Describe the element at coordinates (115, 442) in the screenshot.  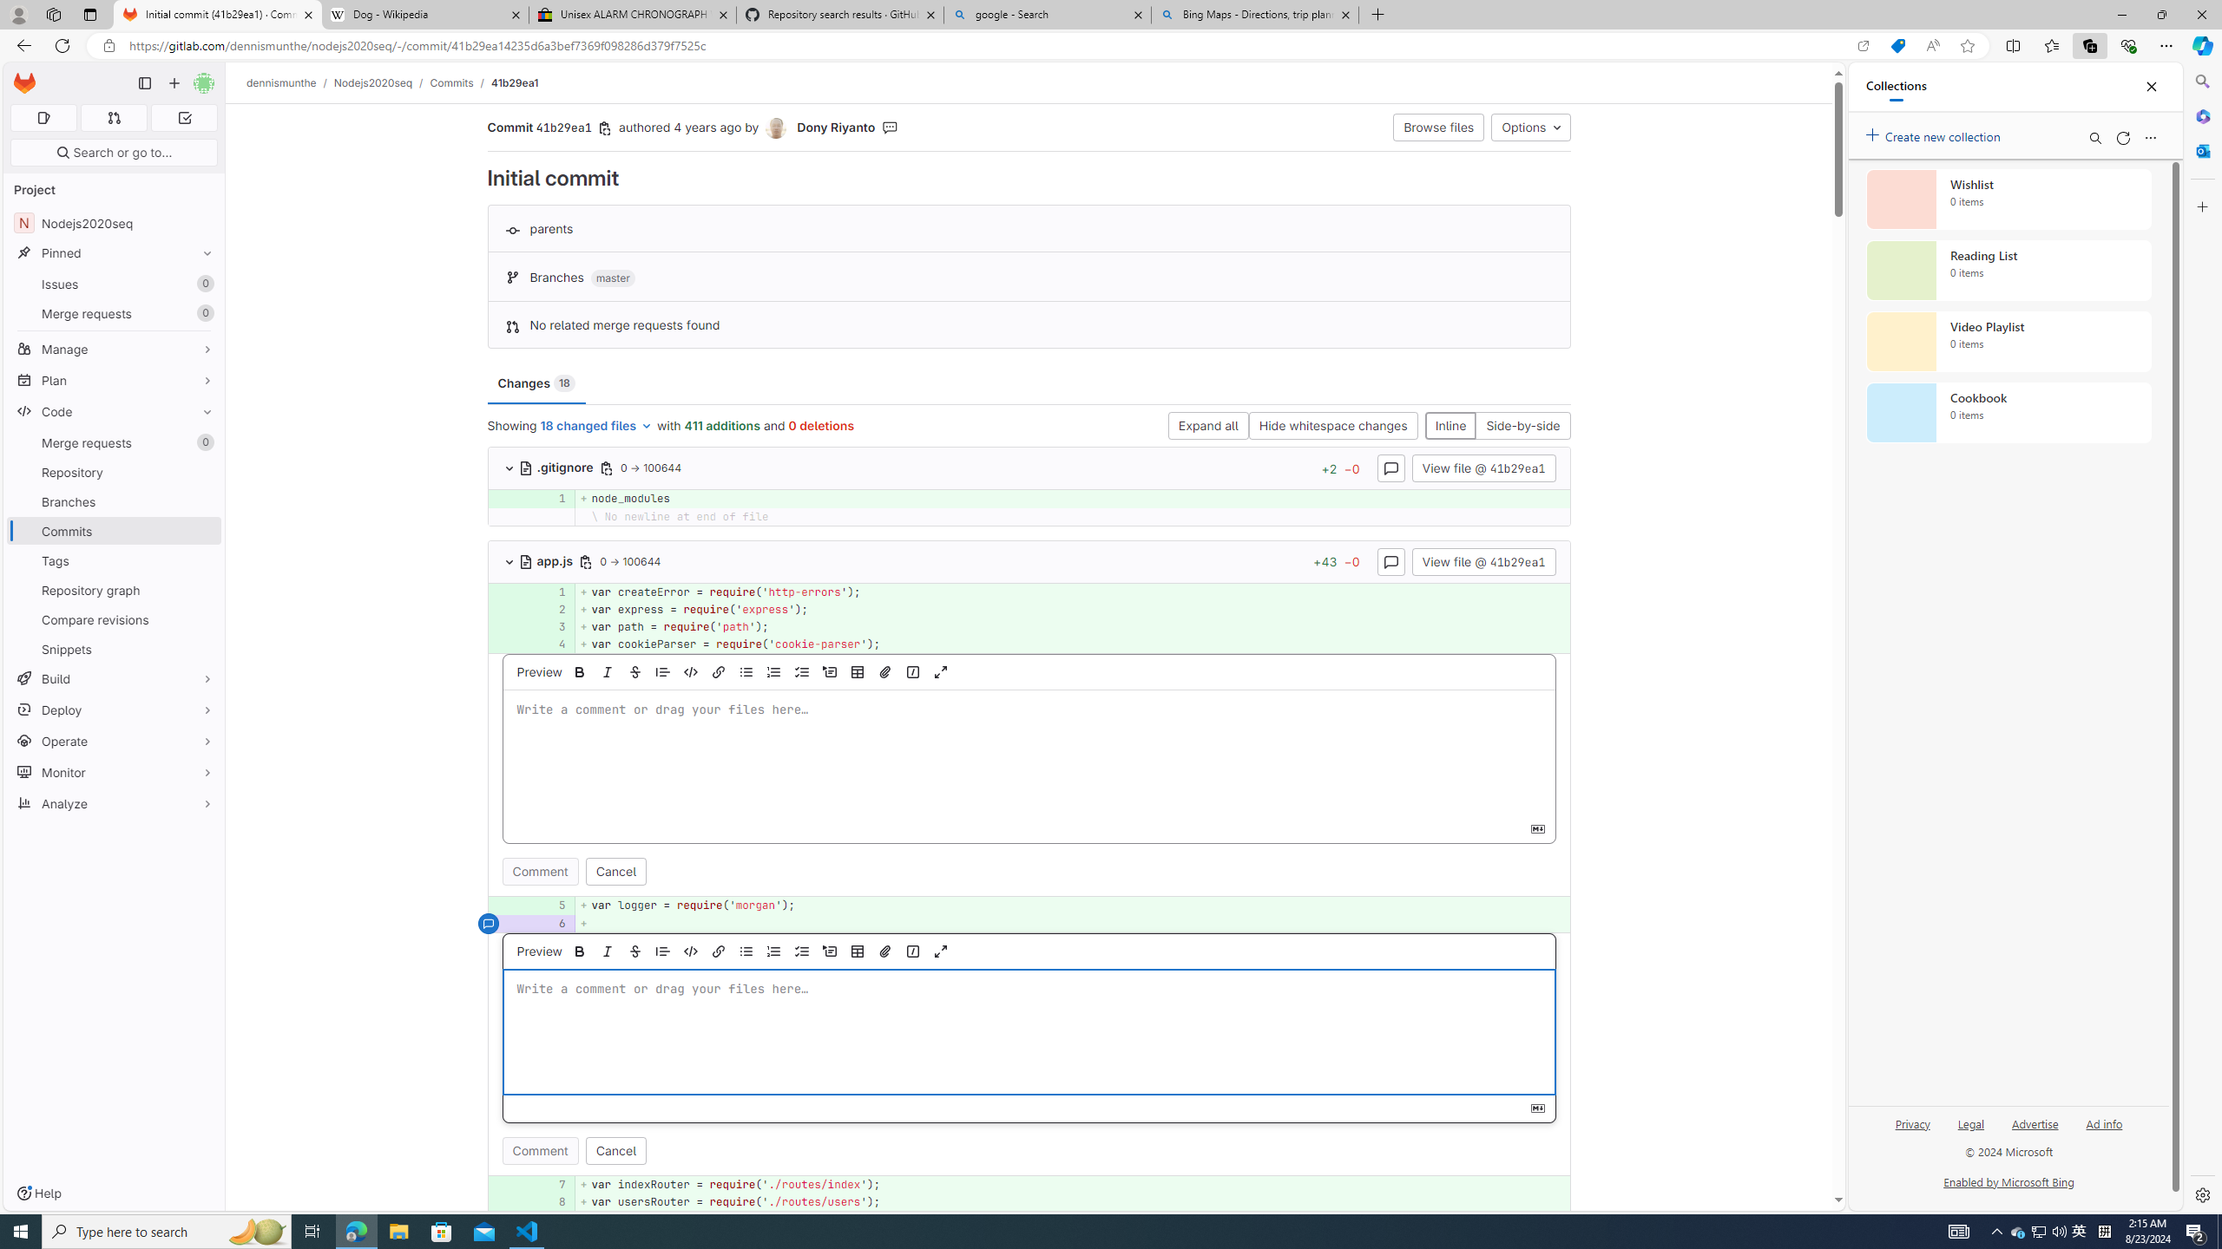
I see `Merge requests0` at that location.